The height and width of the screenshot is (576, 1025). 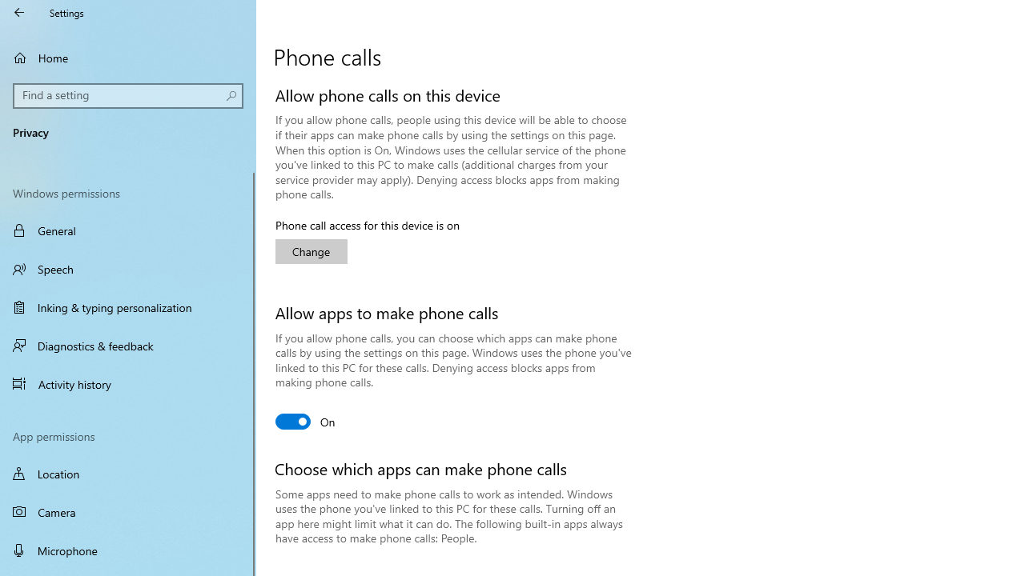 I want to click on Search box, Find a setting, so click(x=128, y=96).